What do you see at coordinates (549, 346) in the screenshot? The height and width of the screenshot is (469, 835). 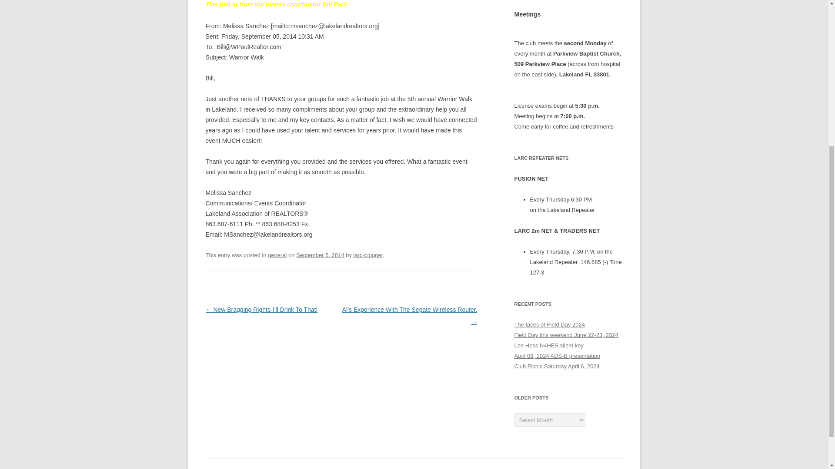 I see `Lee Hess N4HES silent key` at bounding box center [549, 346].